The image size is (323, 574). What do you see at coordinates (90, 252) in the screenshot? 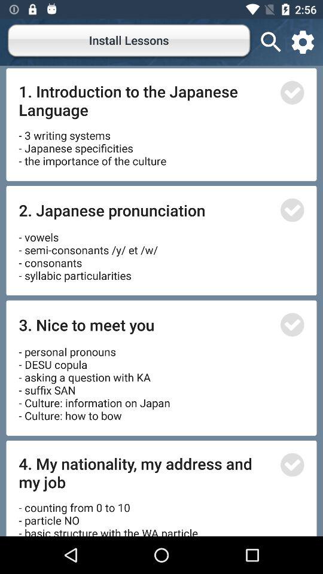
I see `click the vowels semi consonants icon` at bounding box center [90, 252].